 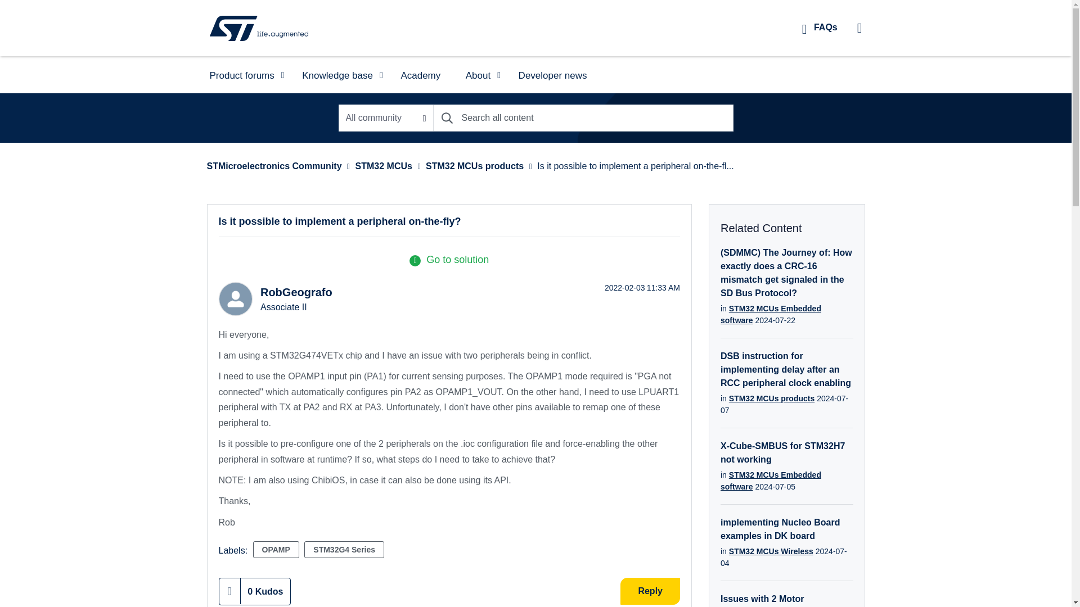 I want to click on STMicroelectronics Community, so click(x=259, y=28).